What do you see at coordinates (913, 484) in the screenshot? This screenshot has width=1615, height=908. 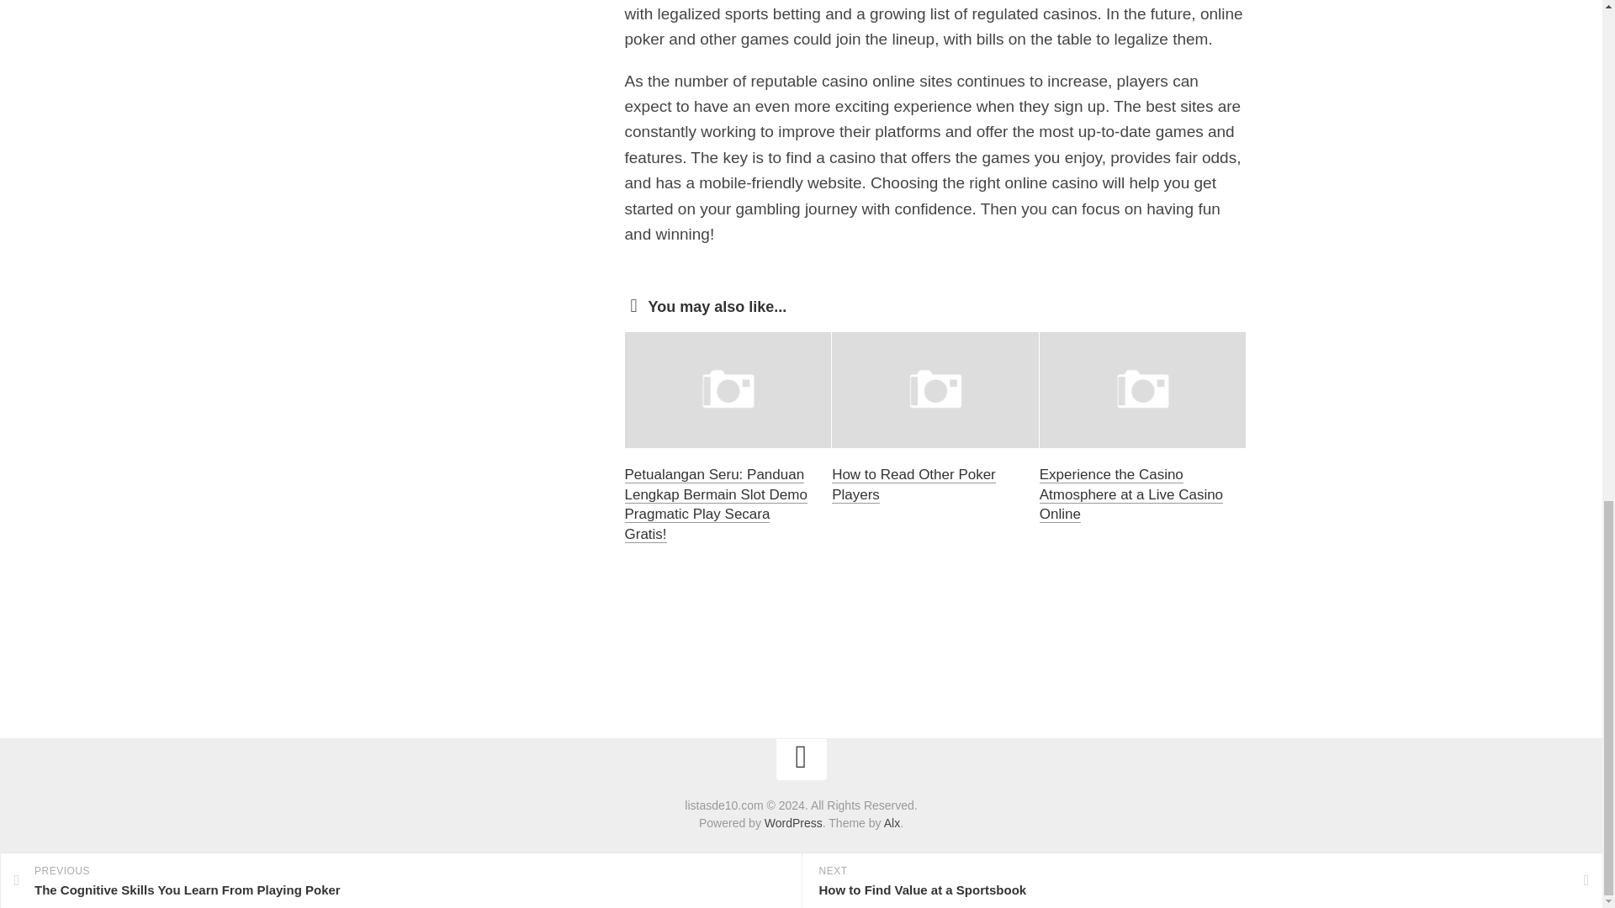 I see `How to Read Other Poker Players` at bounding box center [913, 484].